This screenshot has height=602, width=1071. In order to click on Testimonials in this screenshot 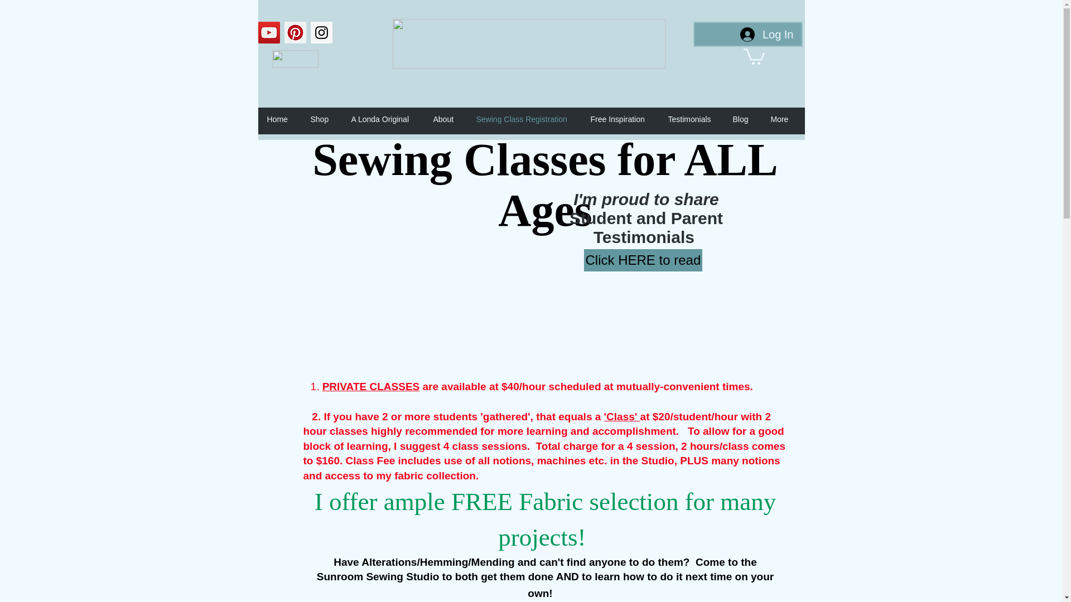, I will do `click(695, 119)`.